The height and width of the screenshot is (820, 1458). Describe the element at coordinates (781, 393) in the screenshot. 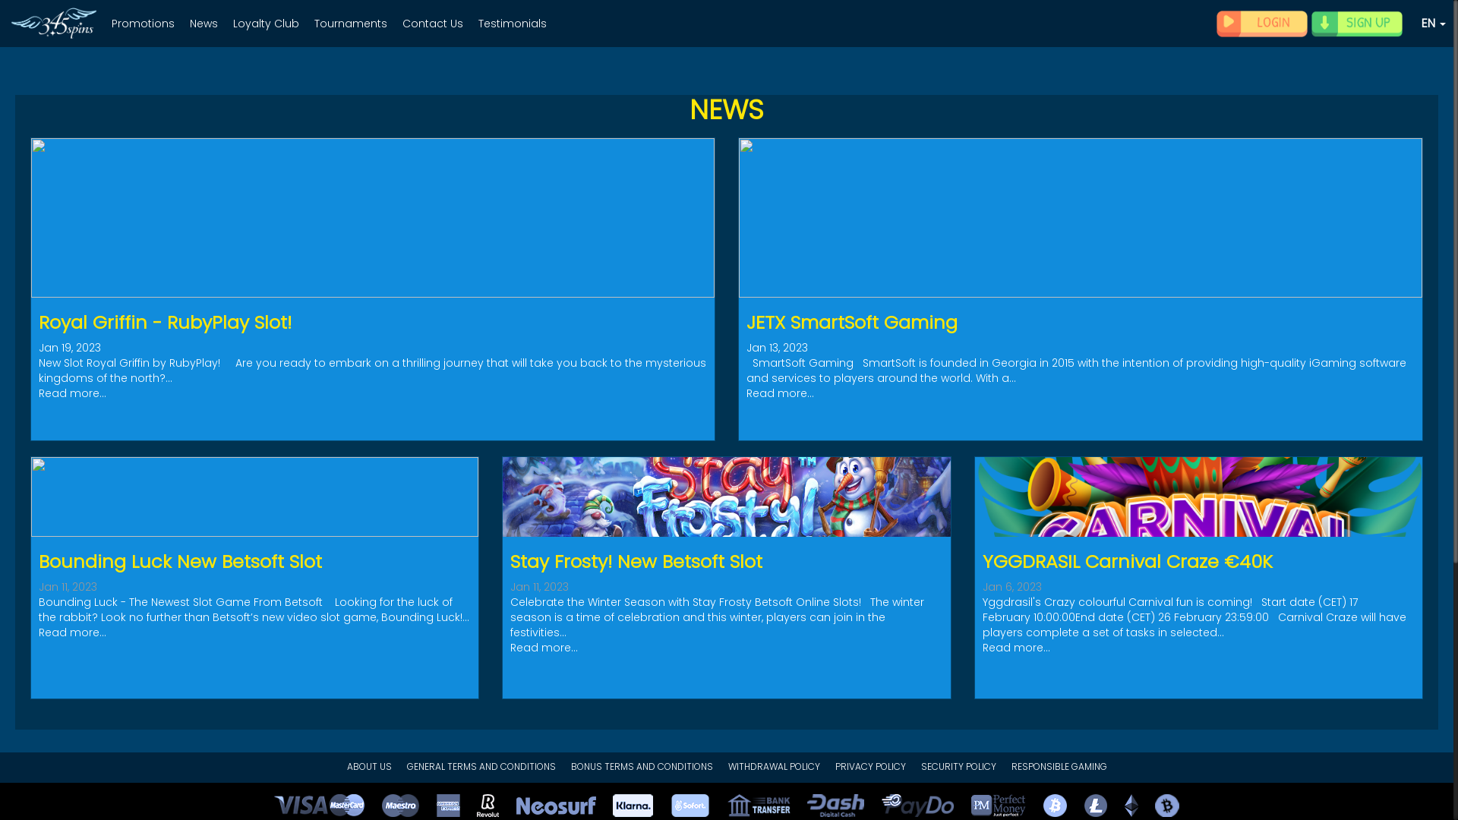

I see `Read more...` at that location.